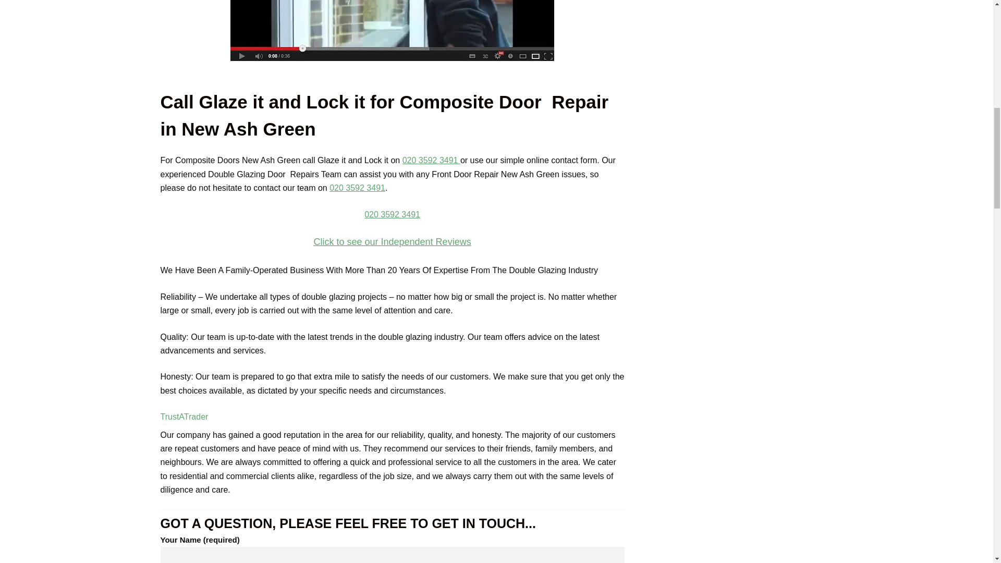  Describe the element at coordinates (392, 242) in the screenshot. I see `Click to see our Independent Reviews` at that location.